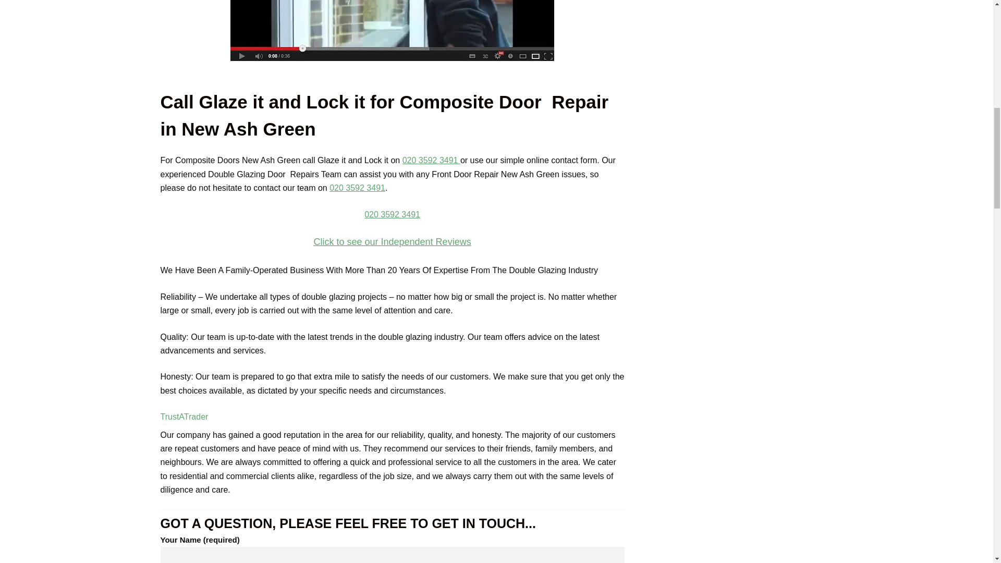  Describe the element at coordinates (392, 242) in the screenshot. I see `Click to see our Independent Reviews` at that location.